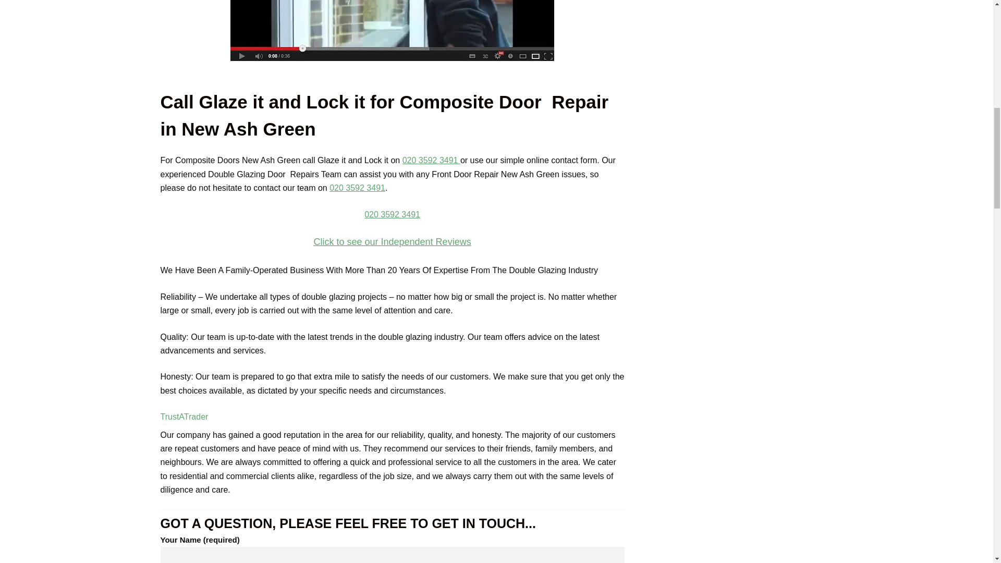  Describe the element at coordinates (392, 242) in the screenshot. I see `Click to see our Independent Reviews` at that location.